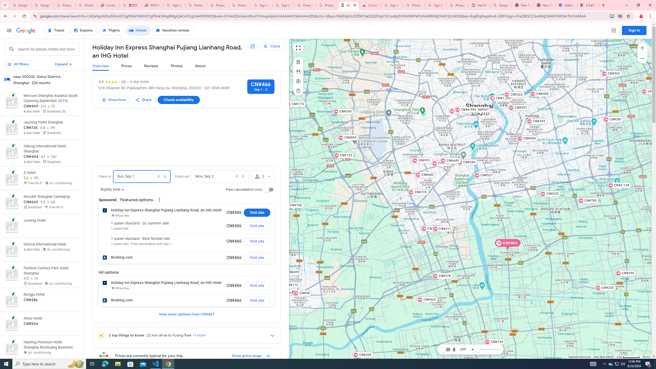 The width and height of the screenshot is (656, 369). I want to click on Flights, so click(111, 30).